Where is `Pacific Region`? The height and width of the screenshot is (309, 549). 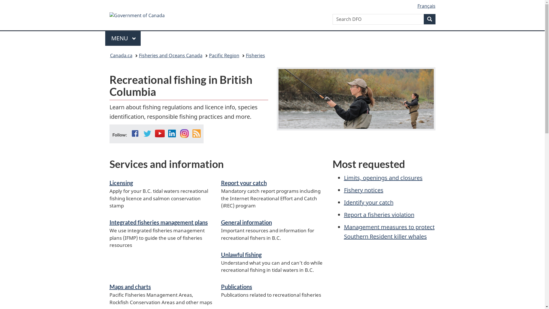 Pacific Region is located at coordinates (224, 56).